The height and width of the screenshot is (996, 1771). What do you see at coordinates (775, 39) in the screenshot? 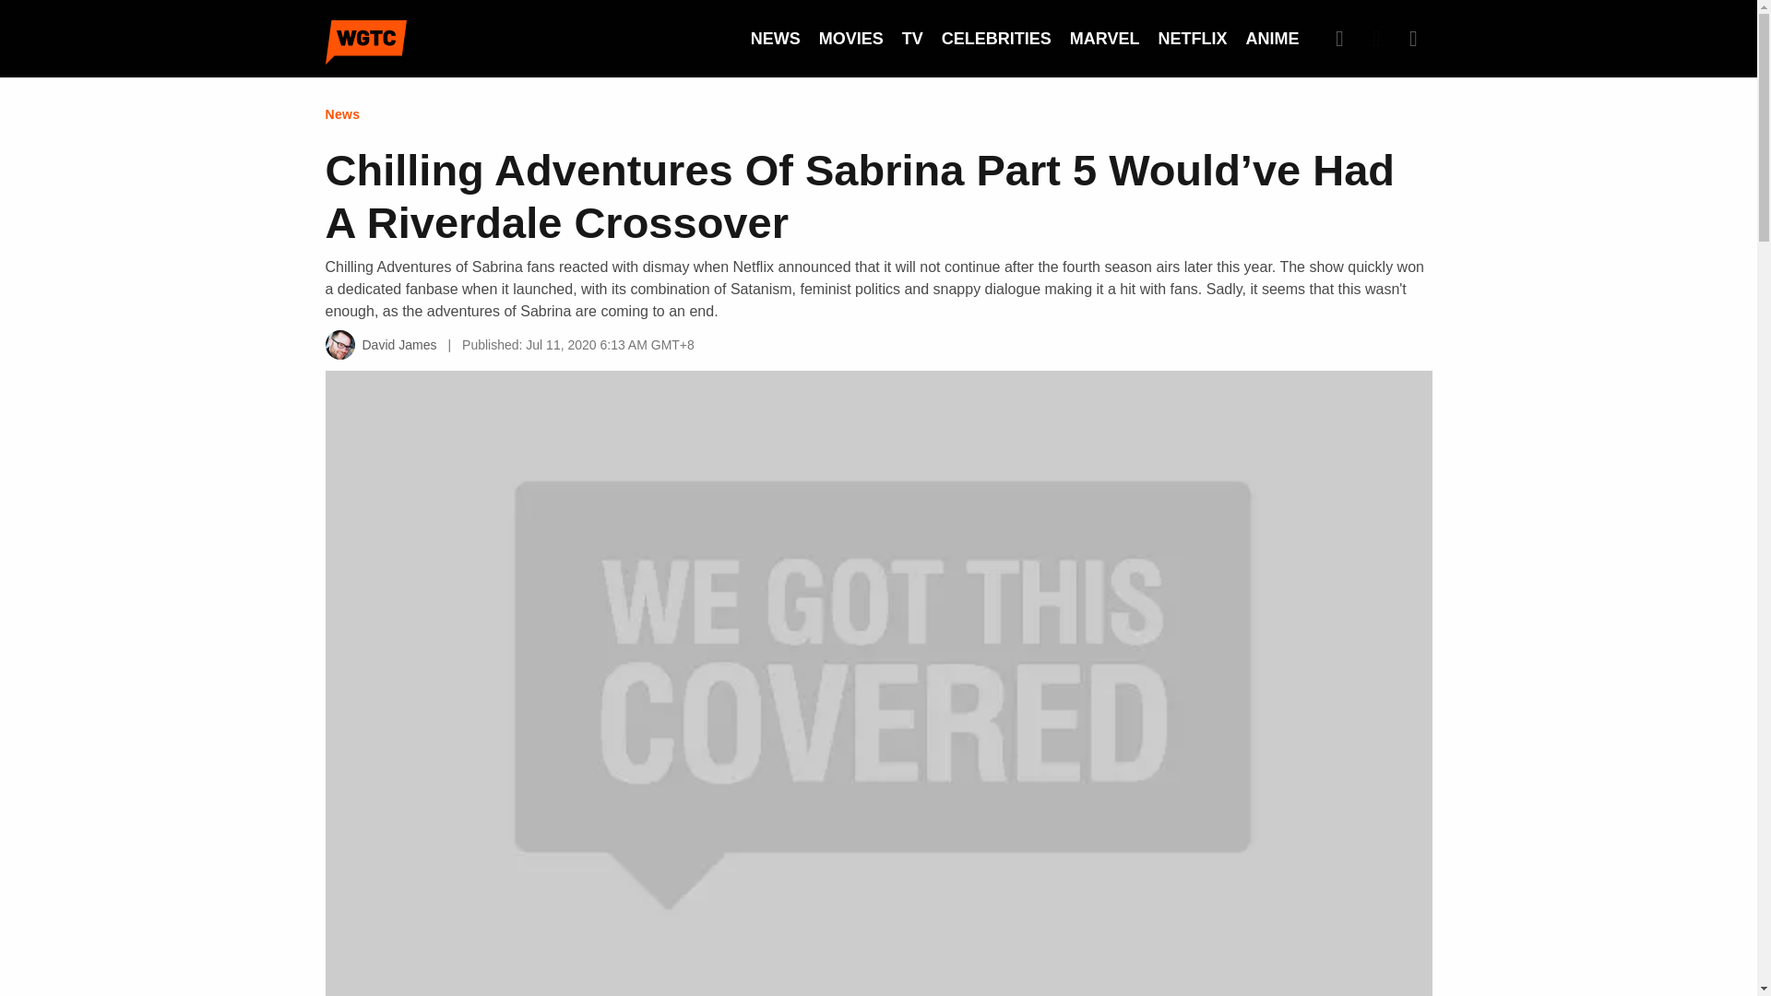
I see `NEWS` at bounding box center [775, 39].